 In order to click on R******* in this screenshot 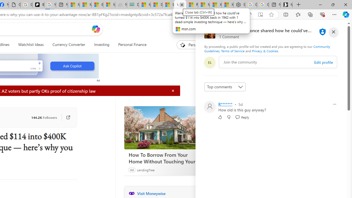, I will do `click(226, 104)`.